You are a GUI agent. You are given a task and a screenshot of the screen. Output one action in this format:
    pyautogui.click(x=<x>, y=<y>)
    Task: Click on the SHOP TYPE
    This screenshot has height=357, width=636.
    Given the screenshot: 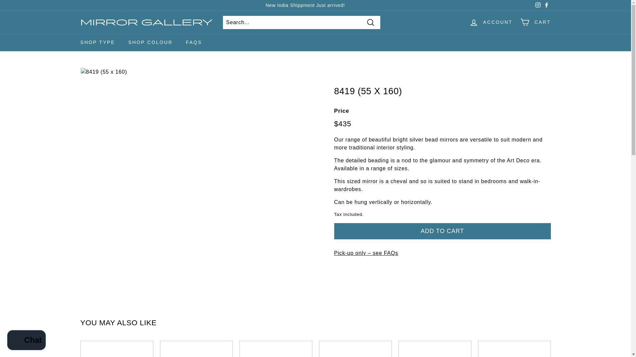 What is the action you would take?
    pyautogui.click(x=97, y=42)
    